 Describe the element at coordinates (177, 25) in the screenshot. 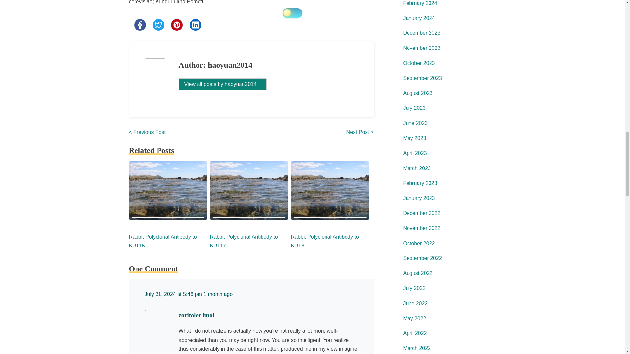

I see `Share this post on Pinterest` at that location.